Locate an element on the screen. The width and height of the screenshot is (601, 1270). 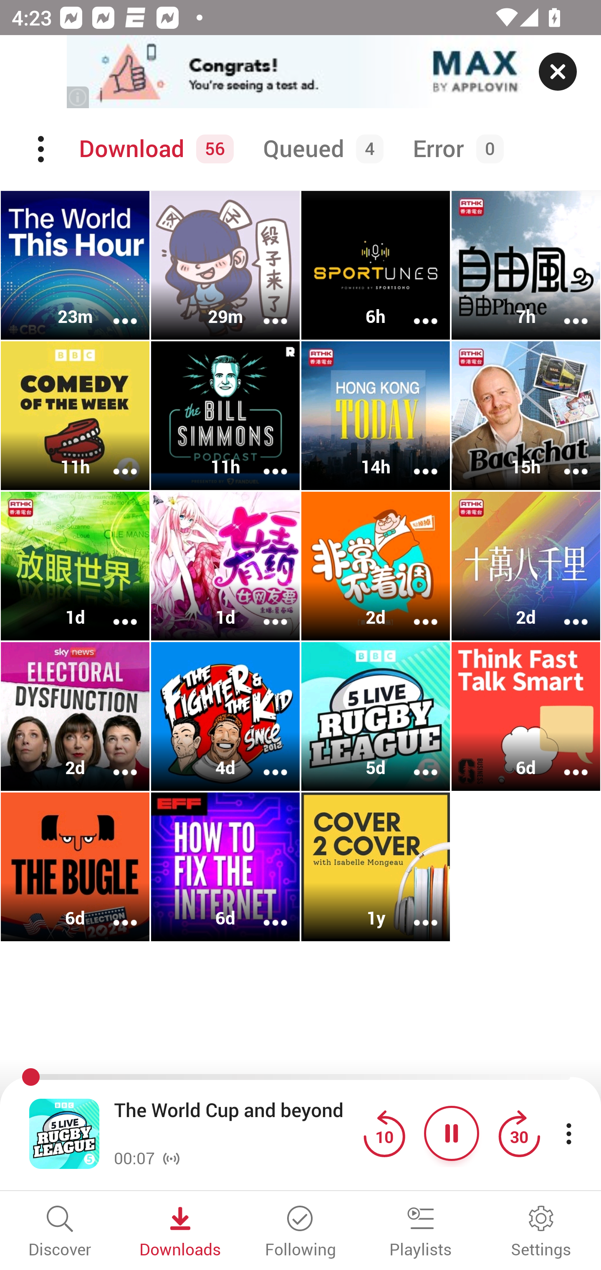
Cover 2 Cover 1y More options More options is located at coordinates (376, 866).